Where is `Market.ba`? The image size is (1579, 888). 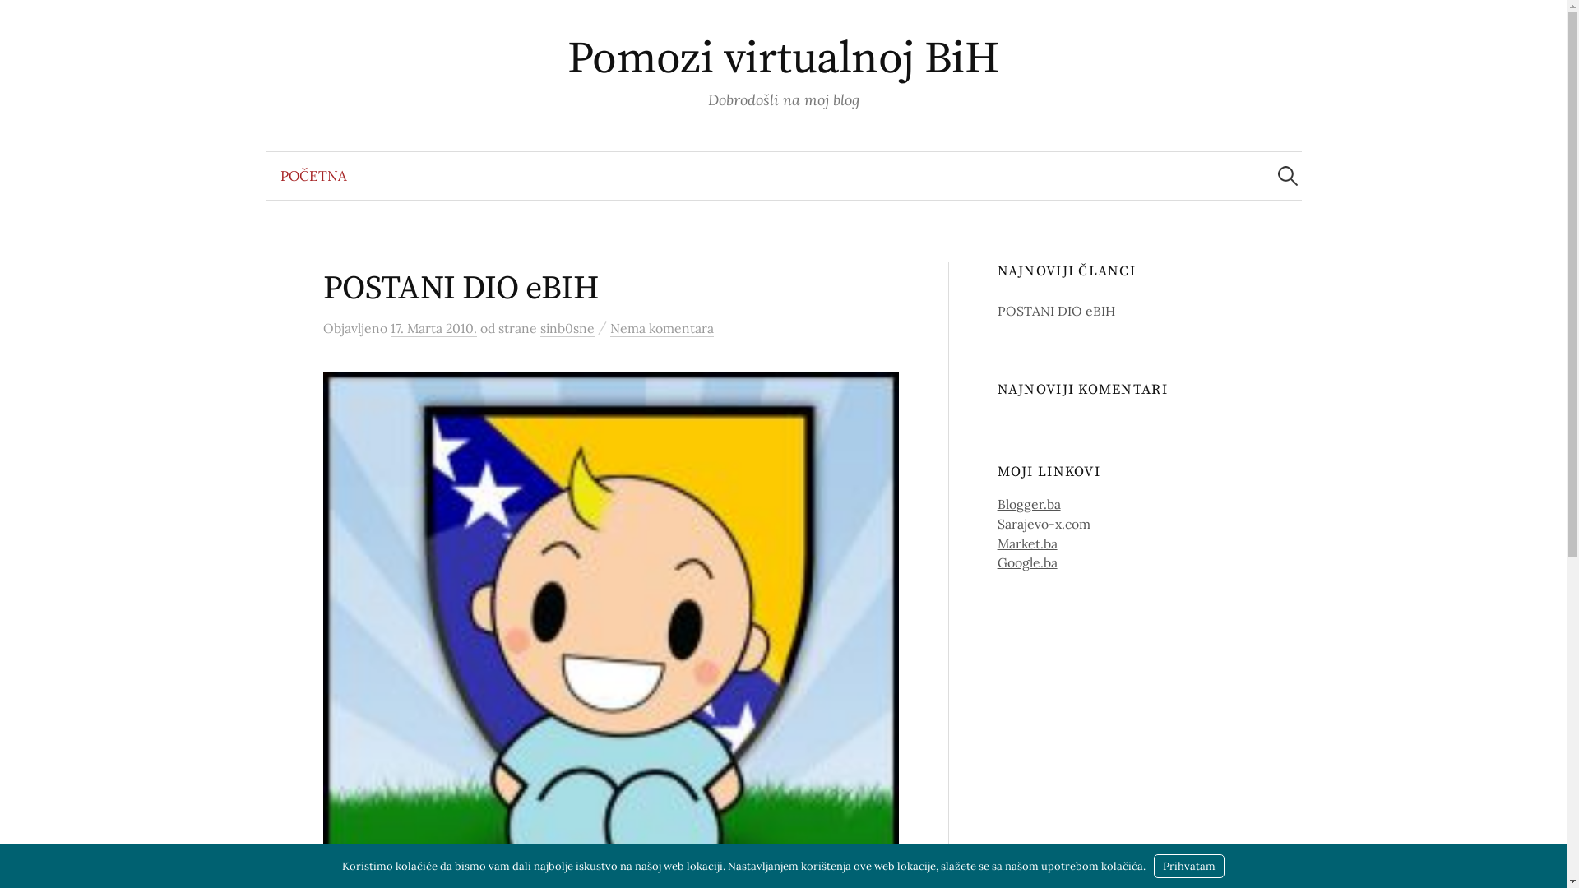
Market.ba is located at coordinates (1028, 543).